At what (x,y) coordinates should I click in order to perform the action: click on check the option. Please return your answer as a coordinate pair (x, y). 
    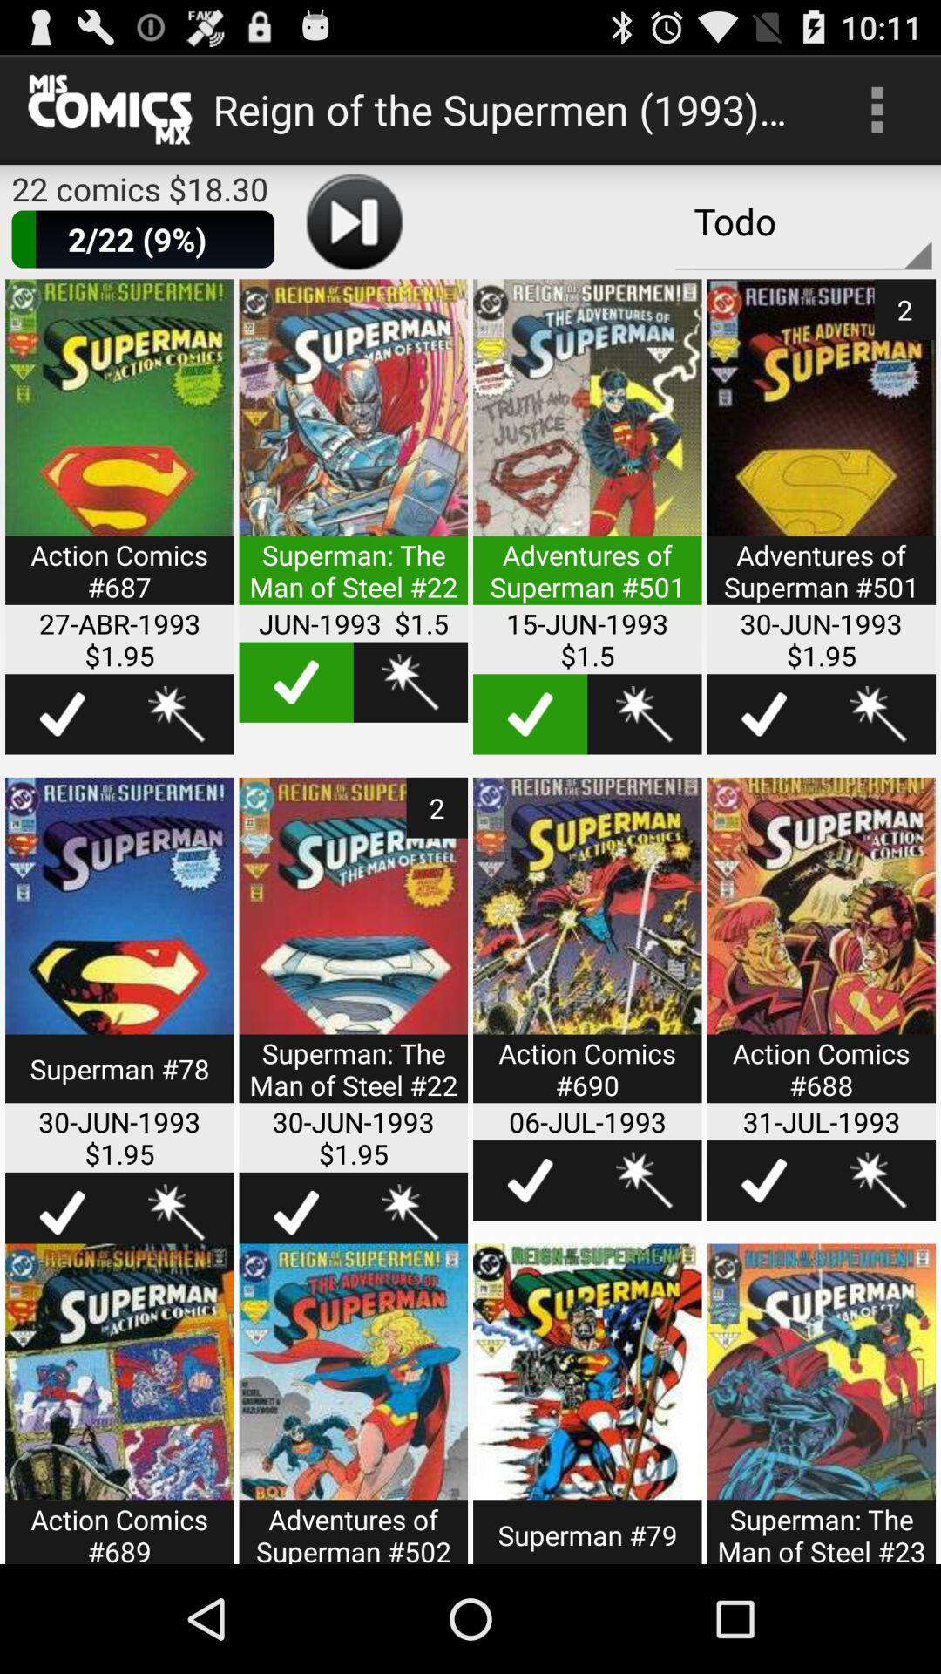
    Looking at the image, I should click on (296, 682).